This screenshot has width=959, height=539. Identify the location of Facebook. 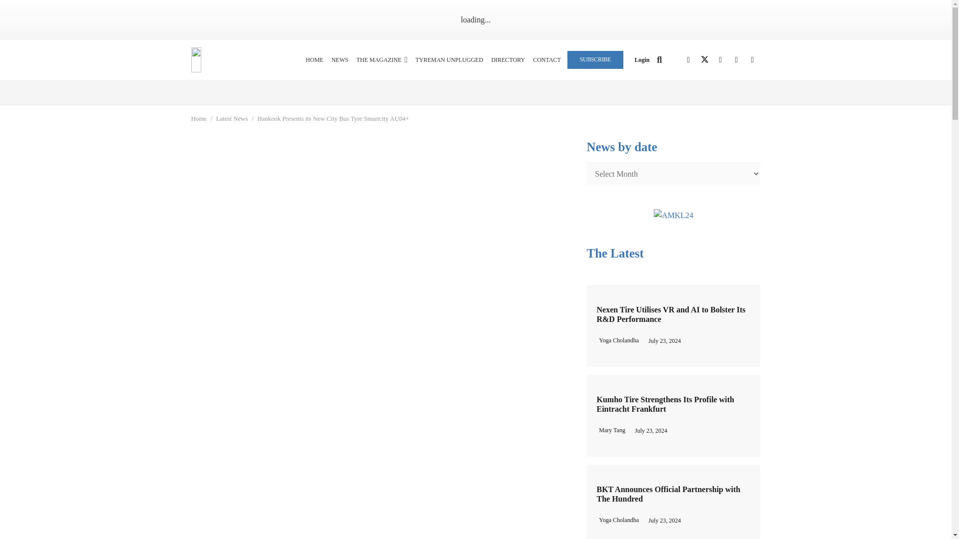
(688, 60).